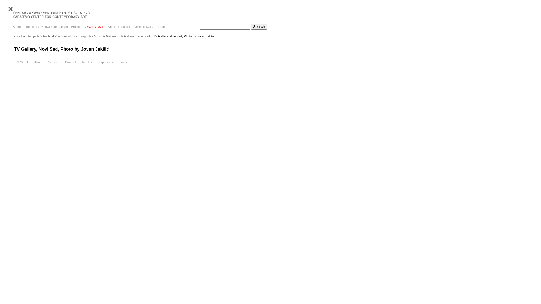  What do you see at coordinates (70, 62) in the screenshot?
I see `Contact` at bounding box center [70, 62].